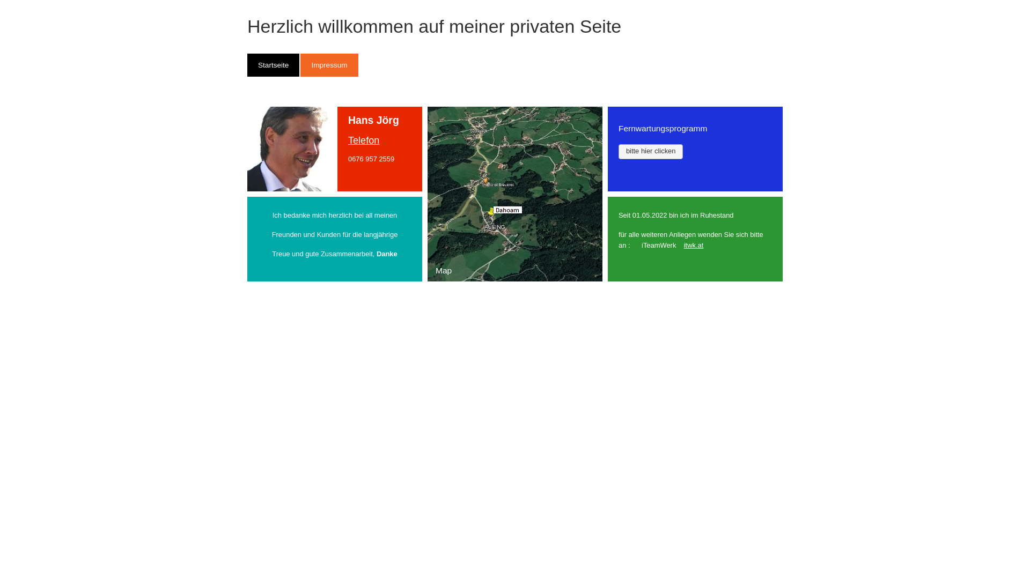 The width and height of the screenshot is (1030, 579). I want to click on Startseite, so click(274, 65).